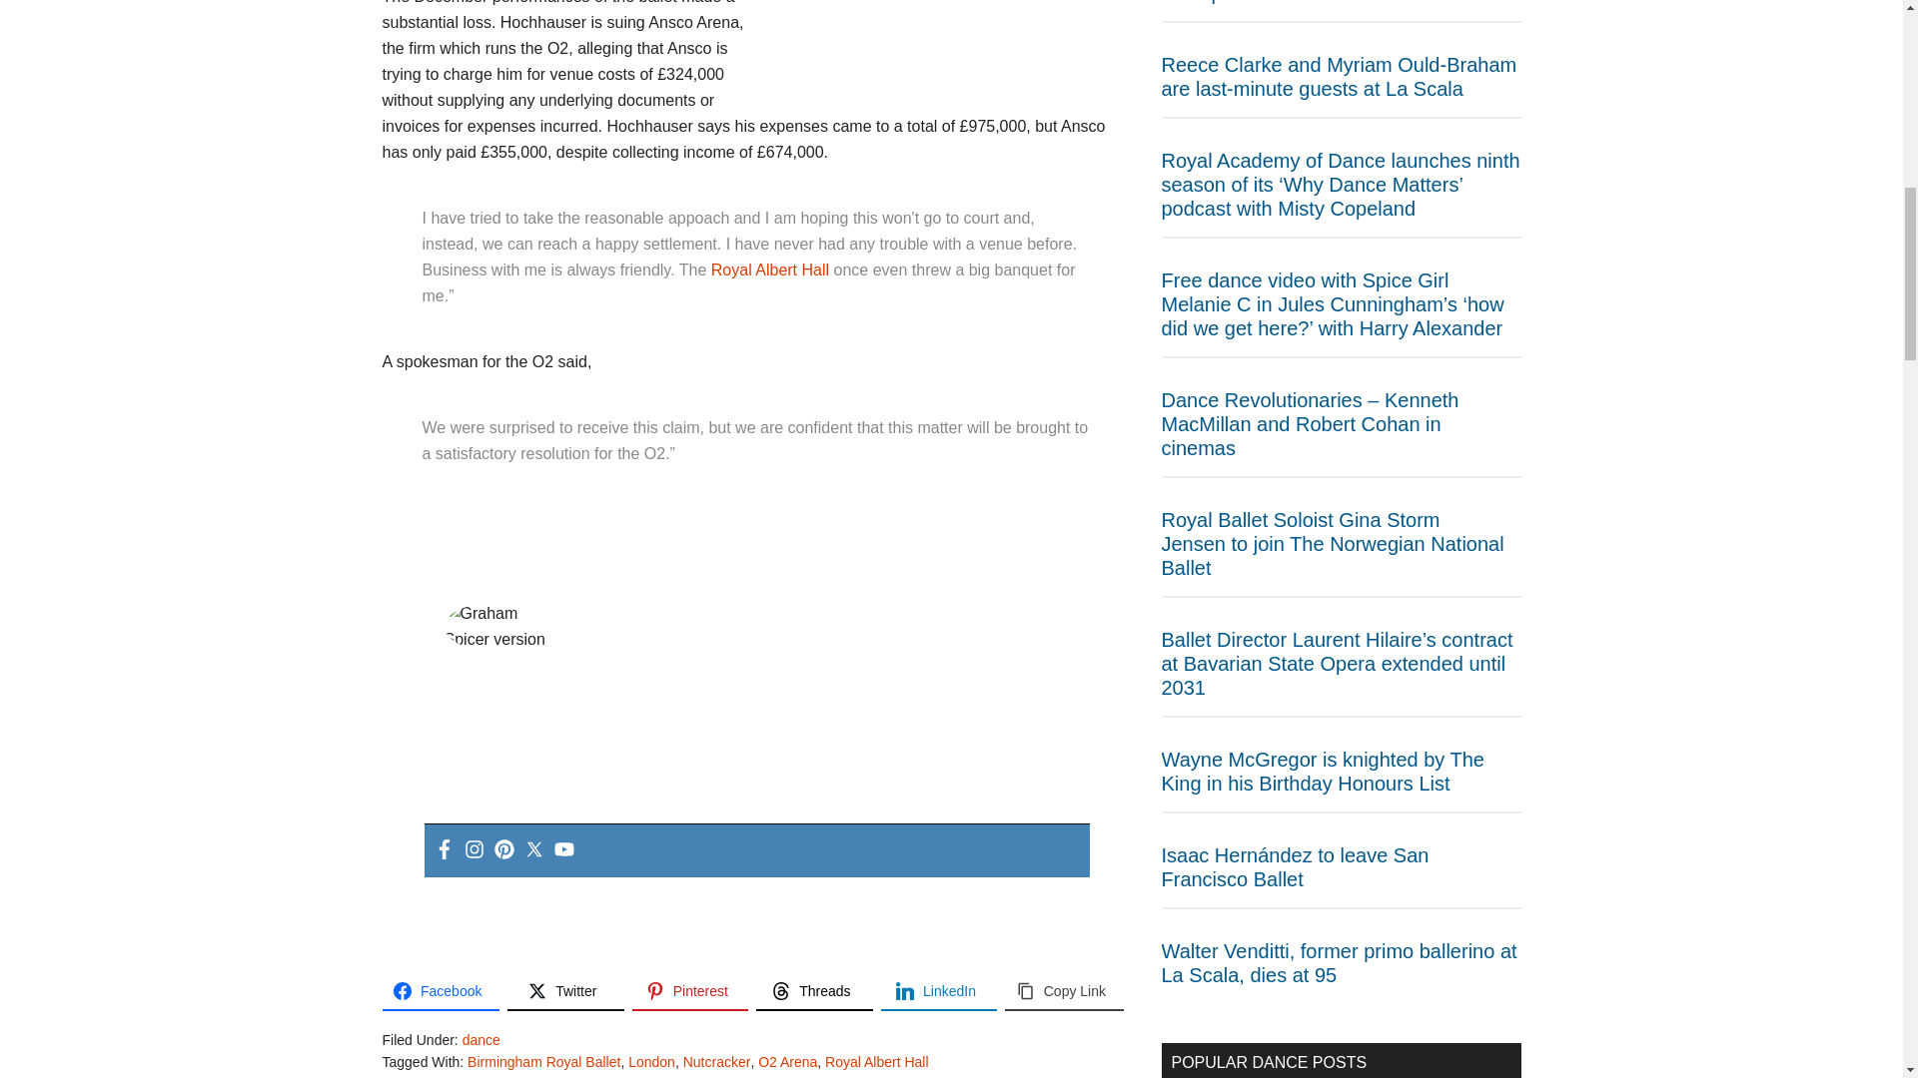 This screenshot has height=1078, width=1918. I want to click on Graham Spicer version, so click(503, 627).